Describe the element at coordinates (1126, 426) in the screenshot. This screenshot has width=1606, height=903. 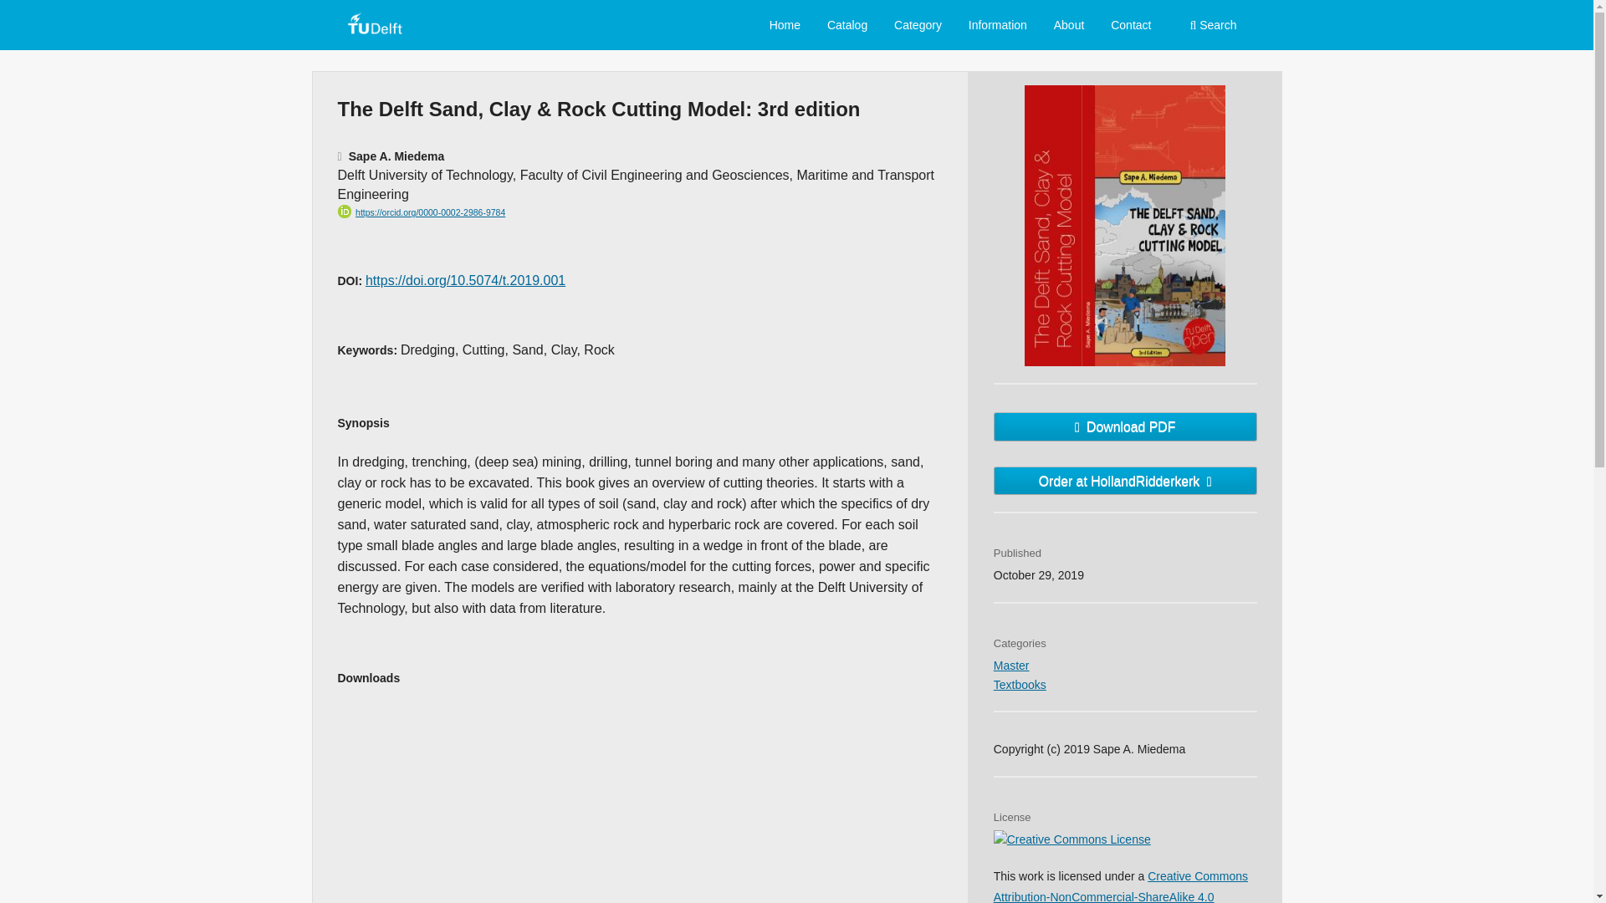
I see `Download PDF` at that location.